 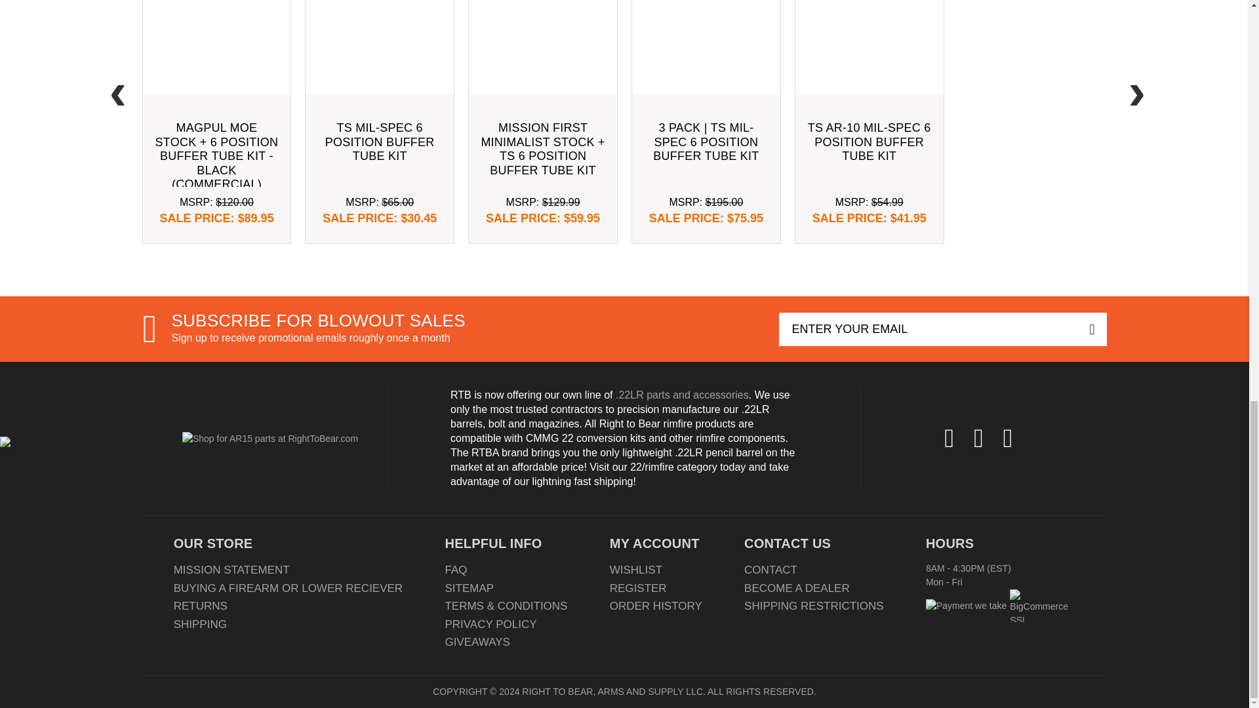 What do you see at coordinates (682, 395) in the screenshot?
I see `AR22 Parts and Accessories` at bounding box center [682, 395].